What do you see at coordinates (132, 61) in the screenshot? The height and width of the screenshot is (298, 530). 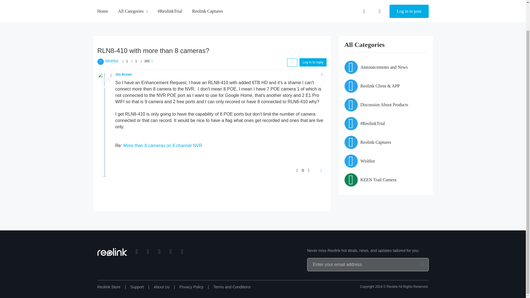 I see `Posts` at bounding box center [132, 61].